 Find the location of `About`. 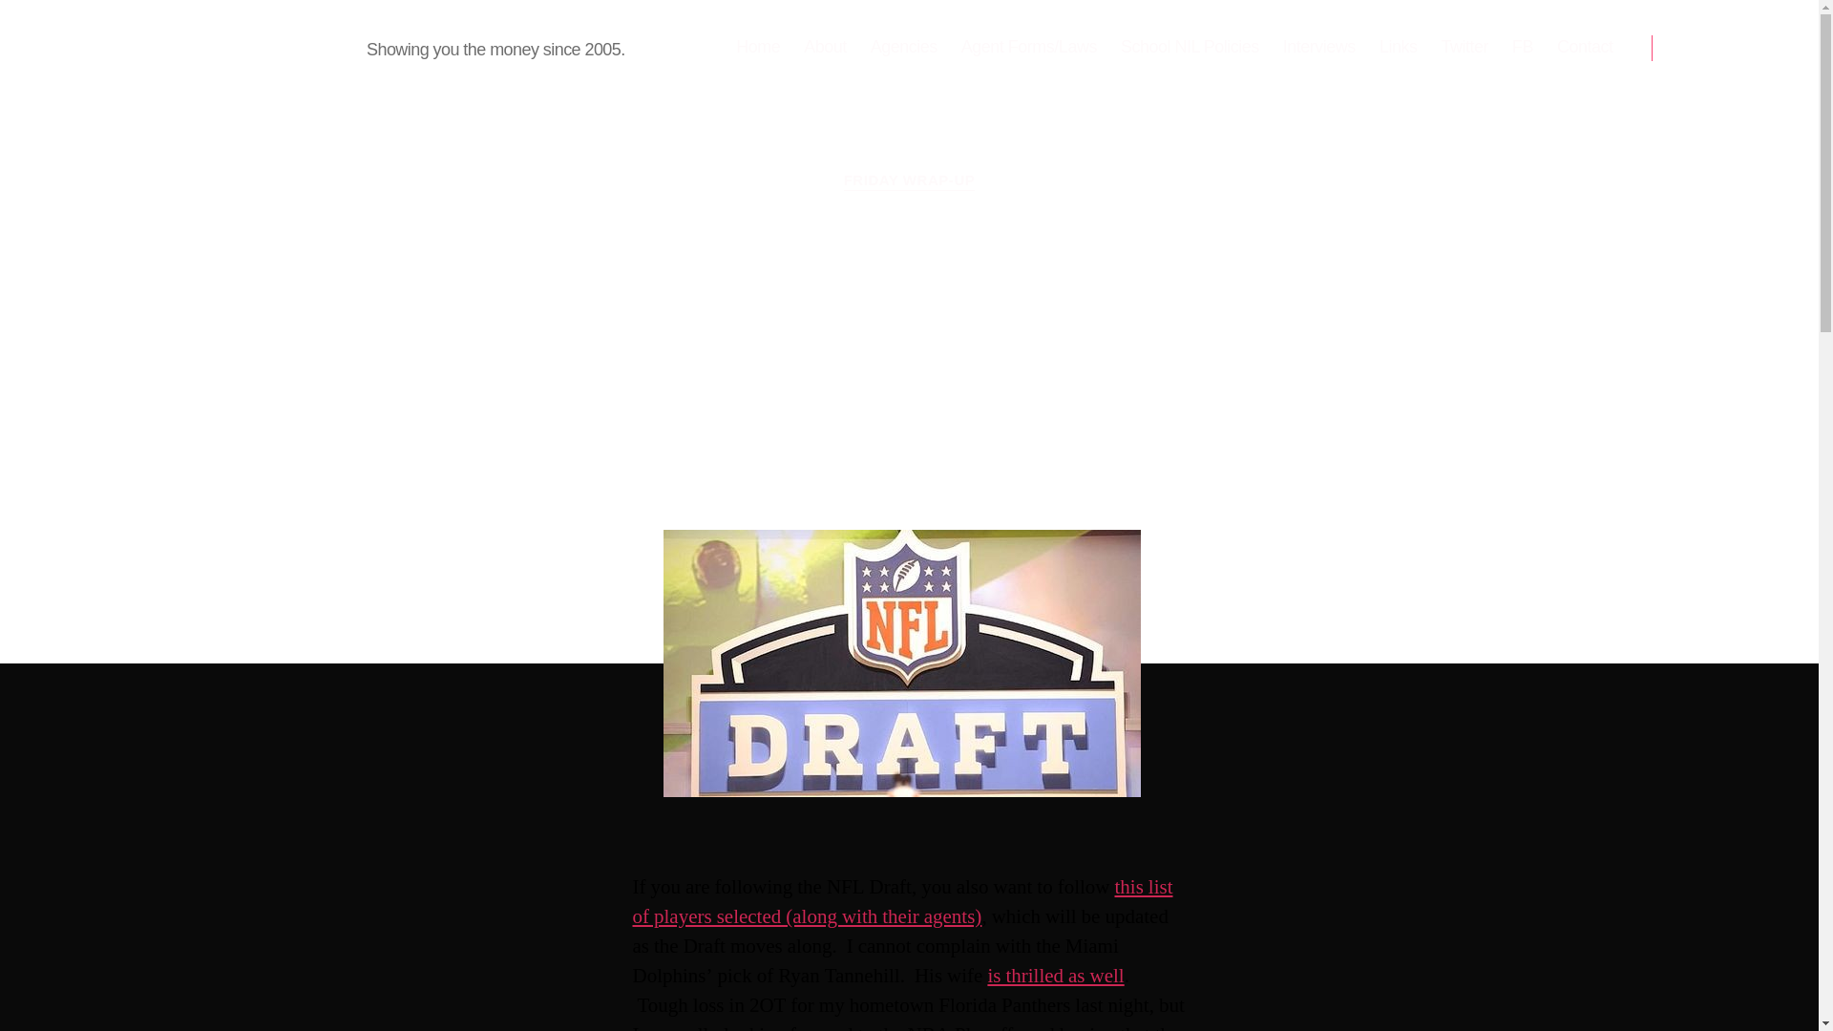

About is located at coordinates (825, 47).